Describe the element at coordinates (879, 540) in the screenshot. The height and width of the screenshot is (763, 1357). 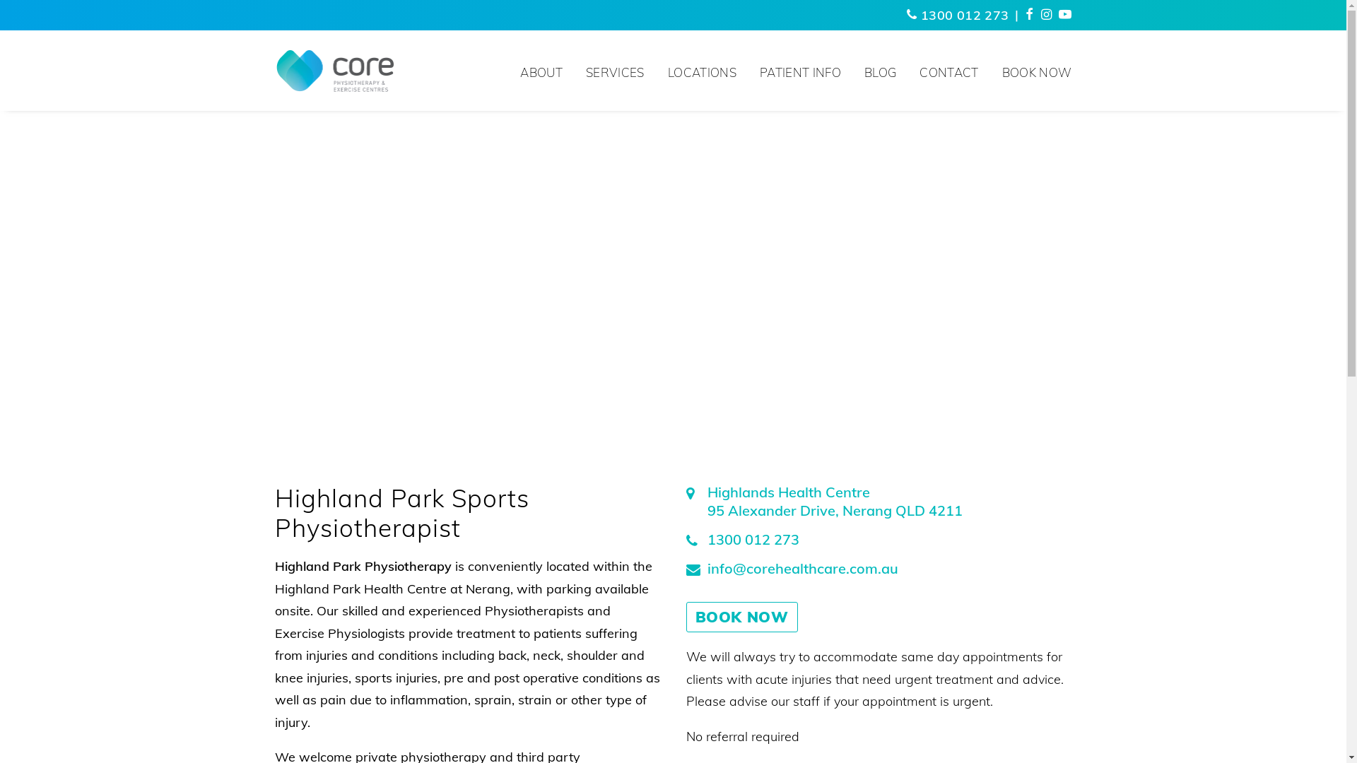
I see `1300 012 273` at that location.